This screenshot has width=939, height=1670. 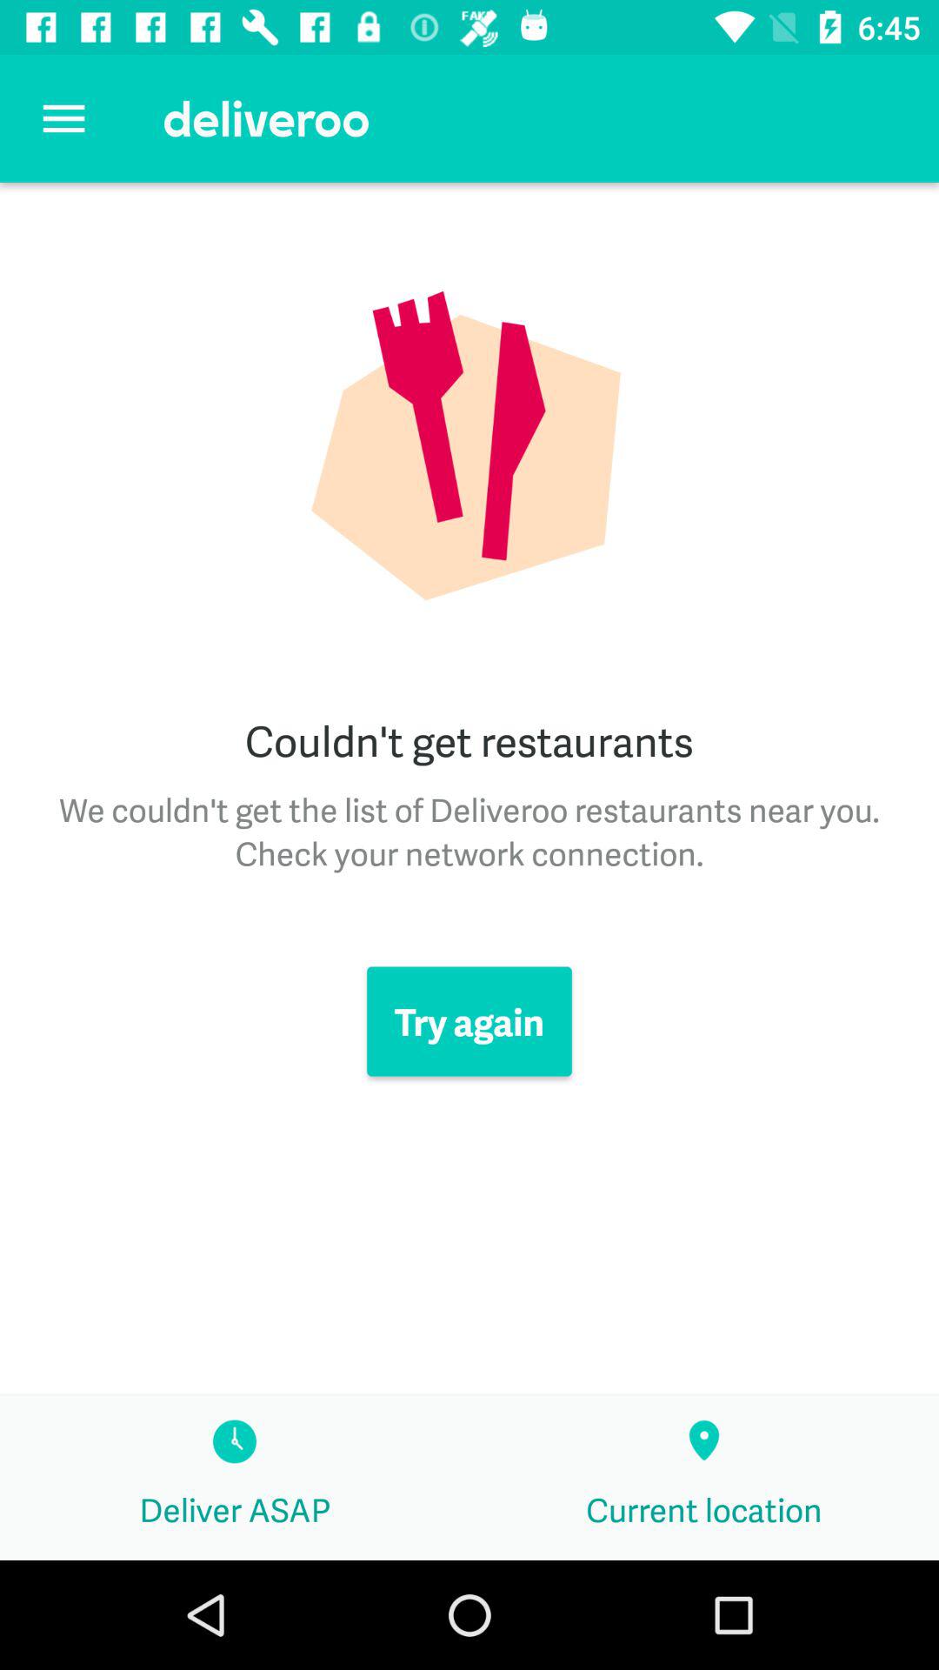 What do you see at coordinates (235, 1478) in the screenshot?
I see `choose icon next to current location item` at bounding box center [235, 1478].